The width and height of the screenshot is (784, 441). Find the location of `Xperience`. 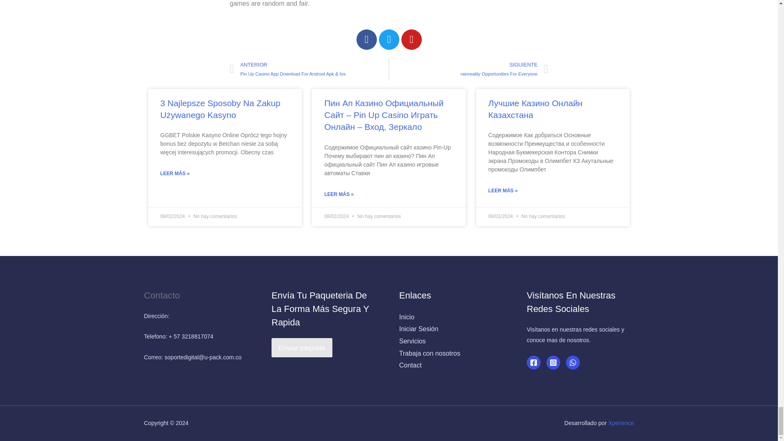

Xperience is located at coordinates (621, 423).